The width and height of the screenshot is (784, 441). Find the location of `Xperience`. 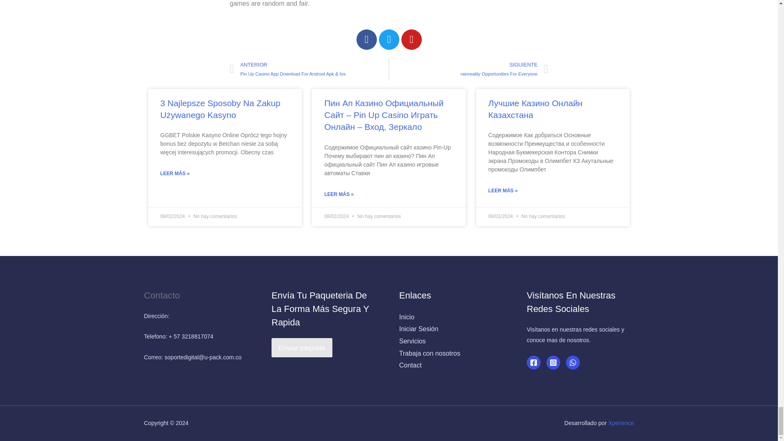

Xperience is located at coordinates (621, 423).